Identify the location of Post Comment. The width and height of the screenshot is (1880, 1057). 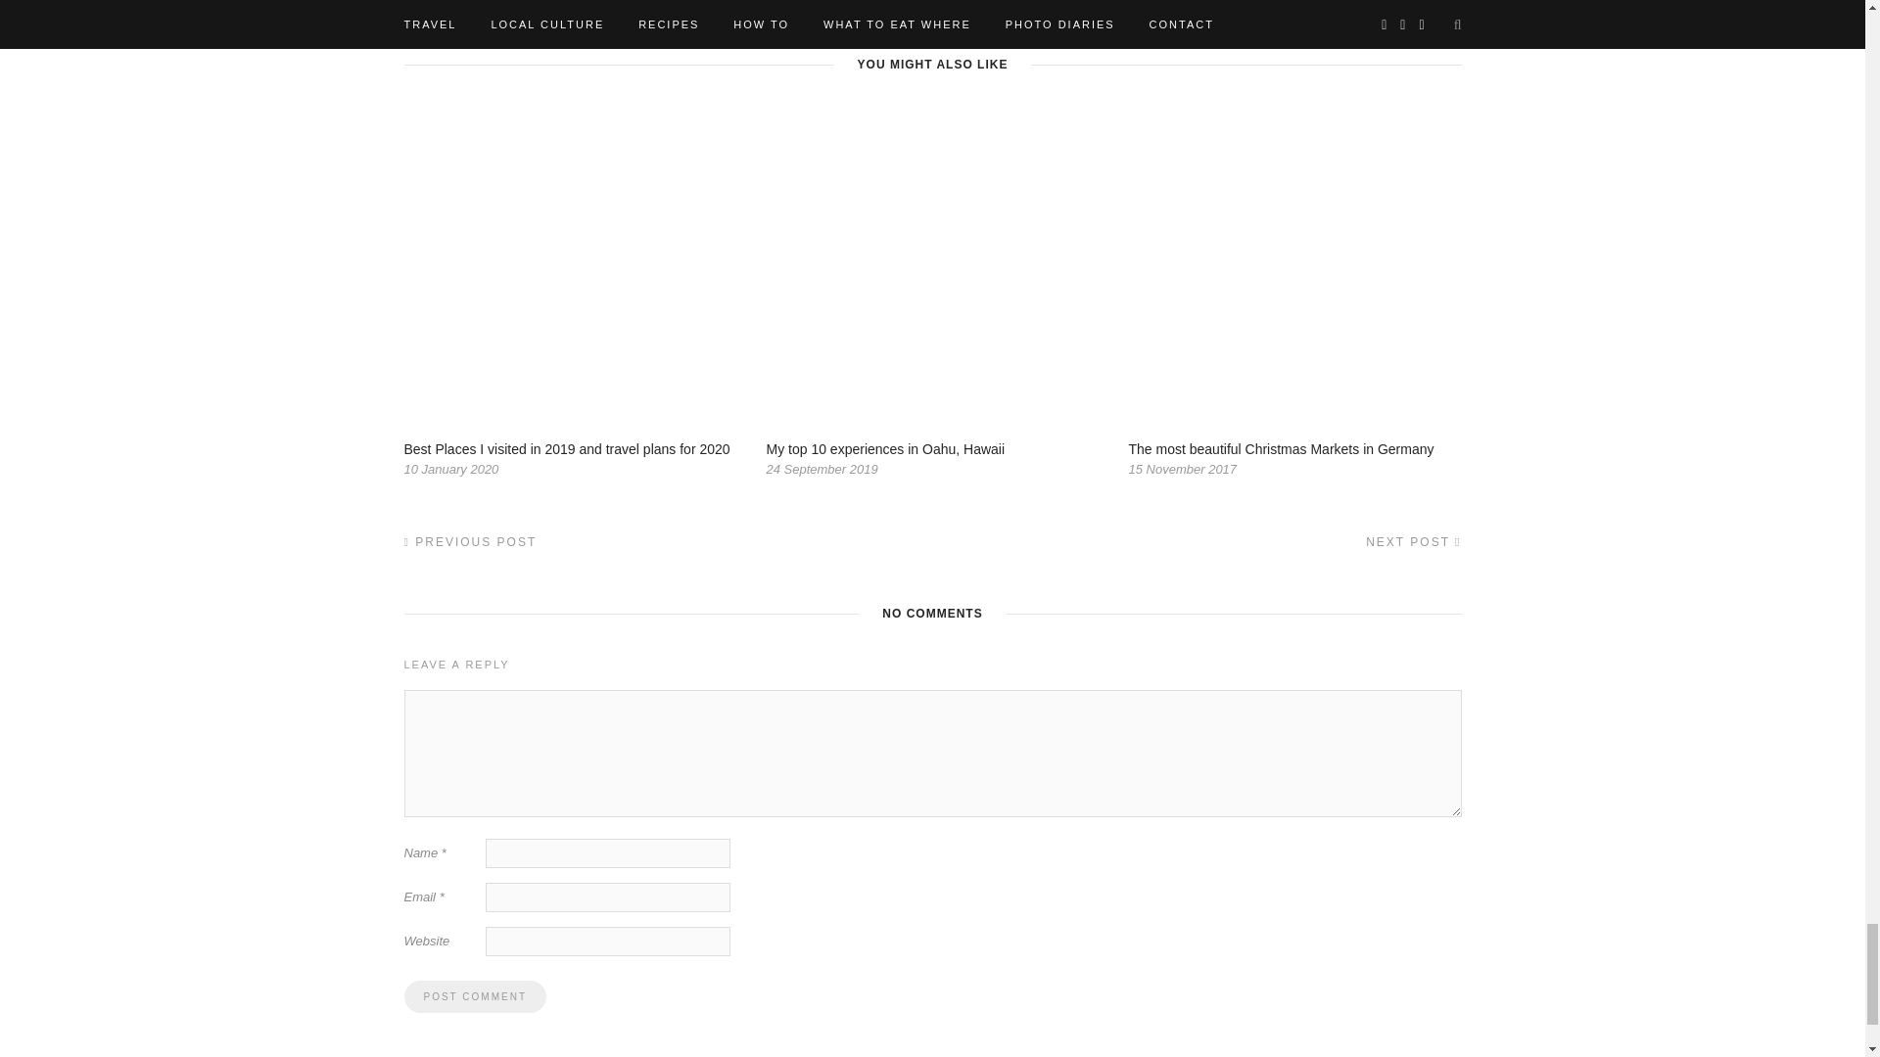
(474, 996).